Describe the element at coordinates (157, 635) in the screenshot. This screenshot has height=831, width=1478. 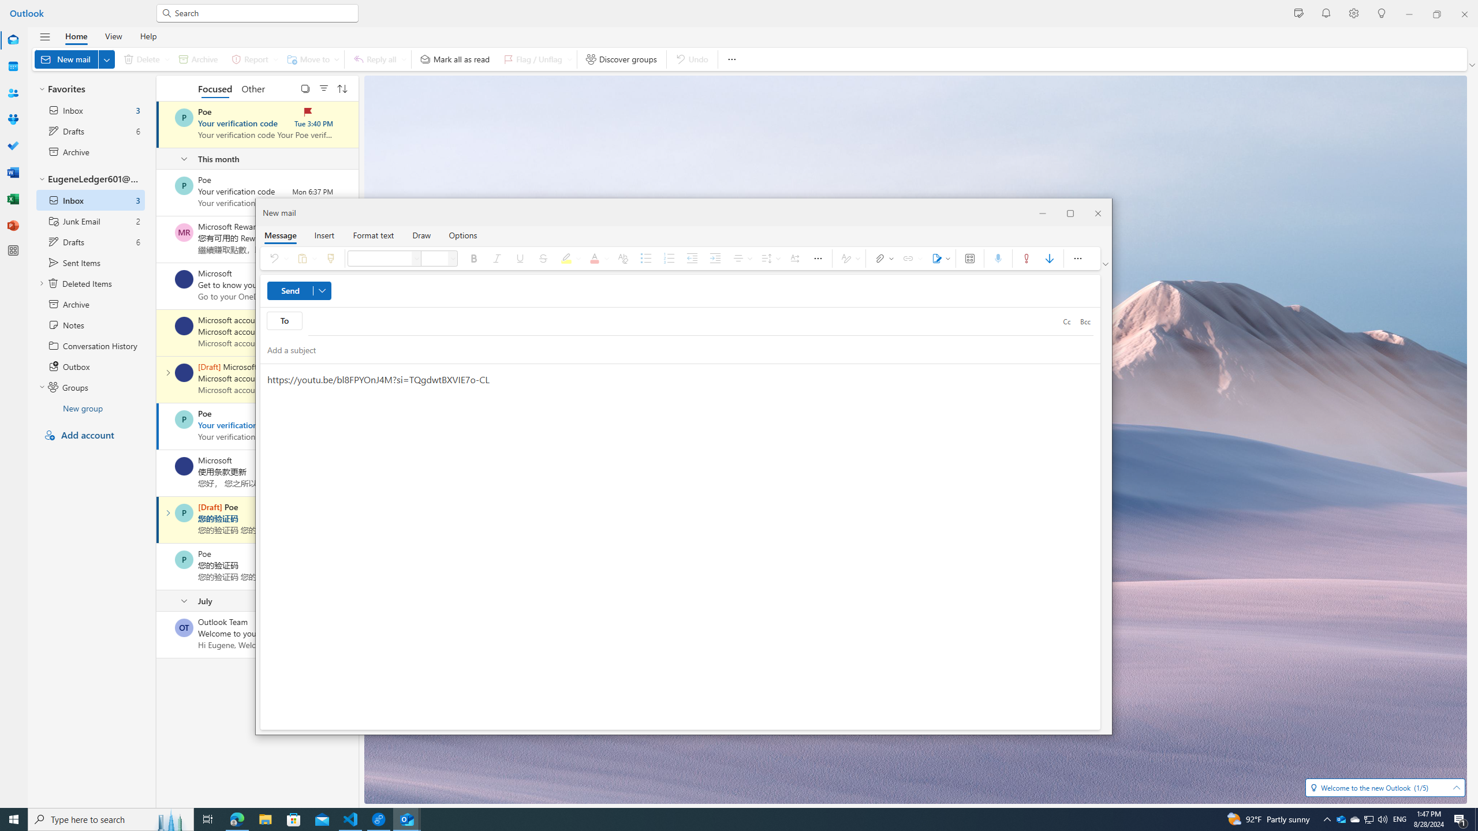
I see `Mark as unread` at that location.